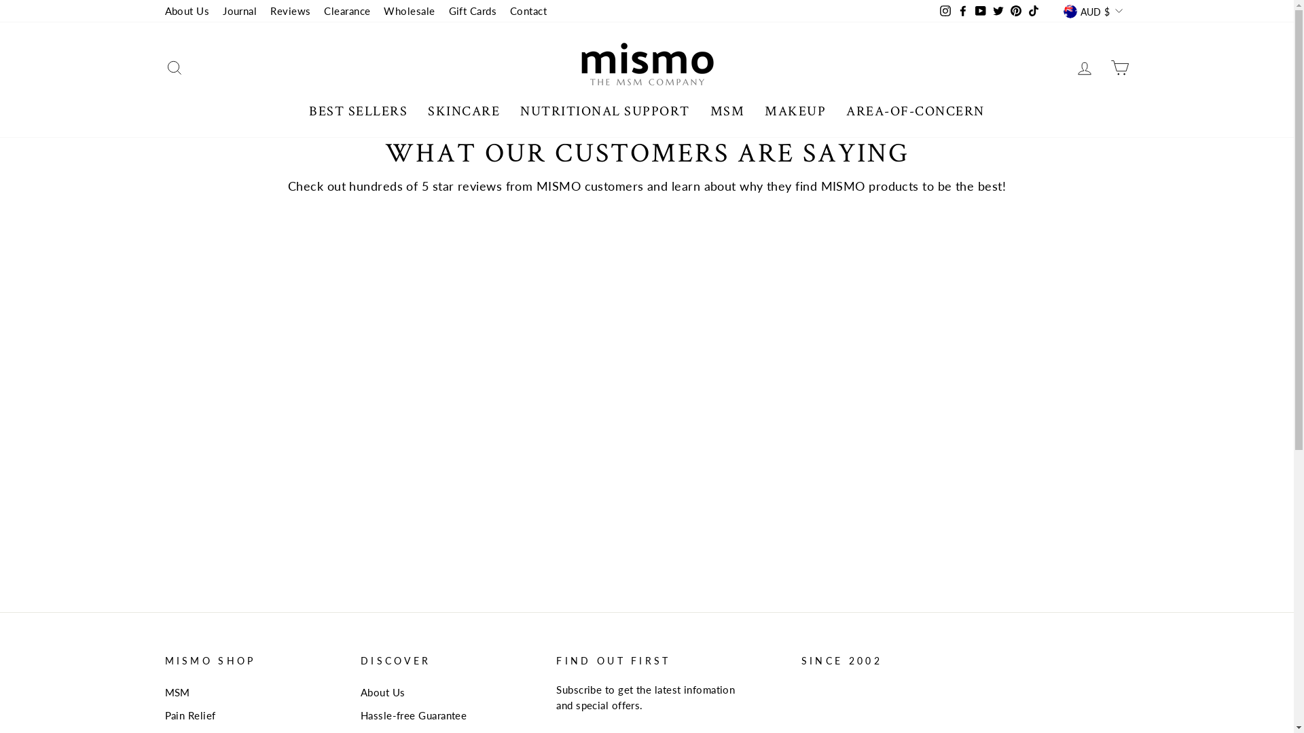  I want to click on TikTok, so click(1034, 11).